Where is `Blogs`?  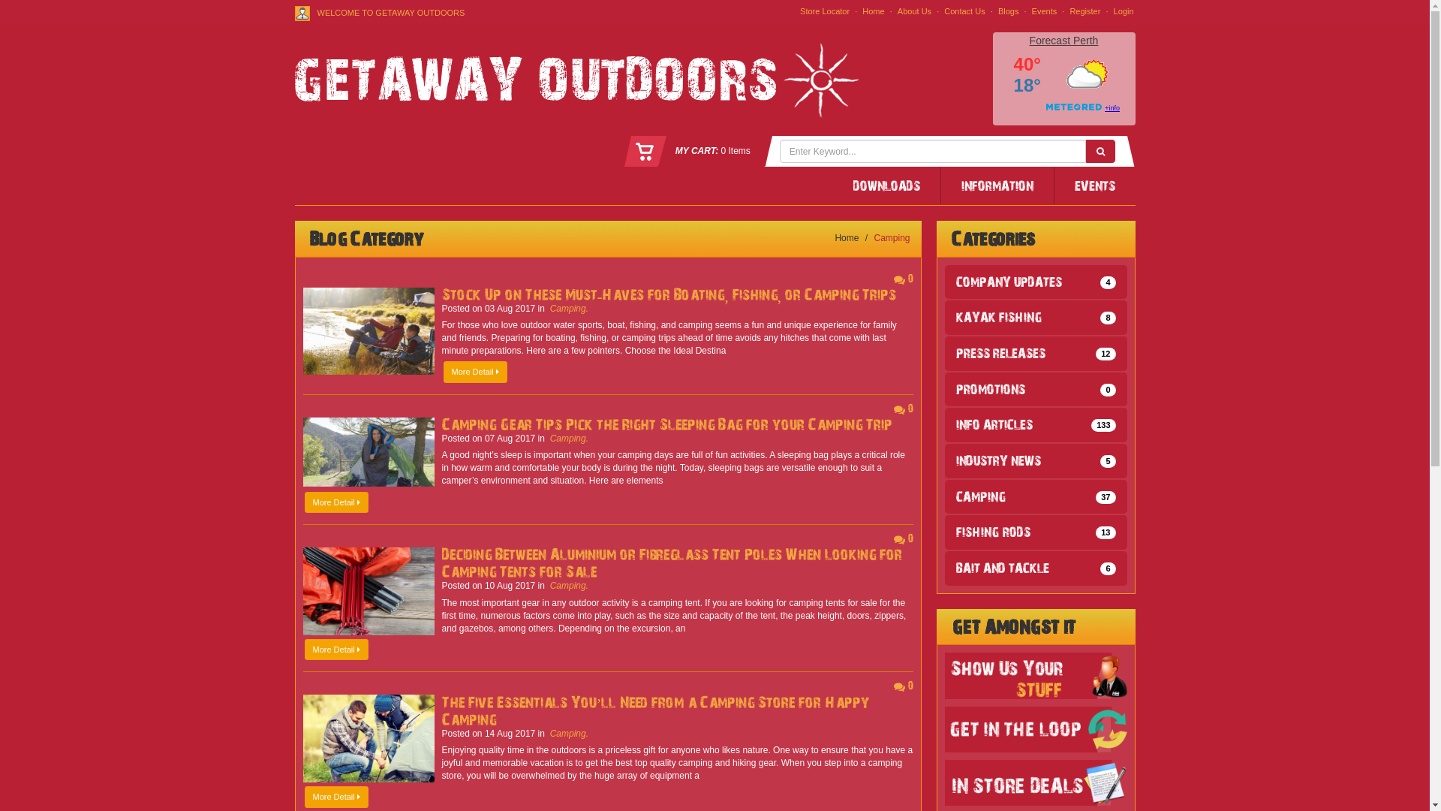 Blogs is located at coordinates (1009, 12).